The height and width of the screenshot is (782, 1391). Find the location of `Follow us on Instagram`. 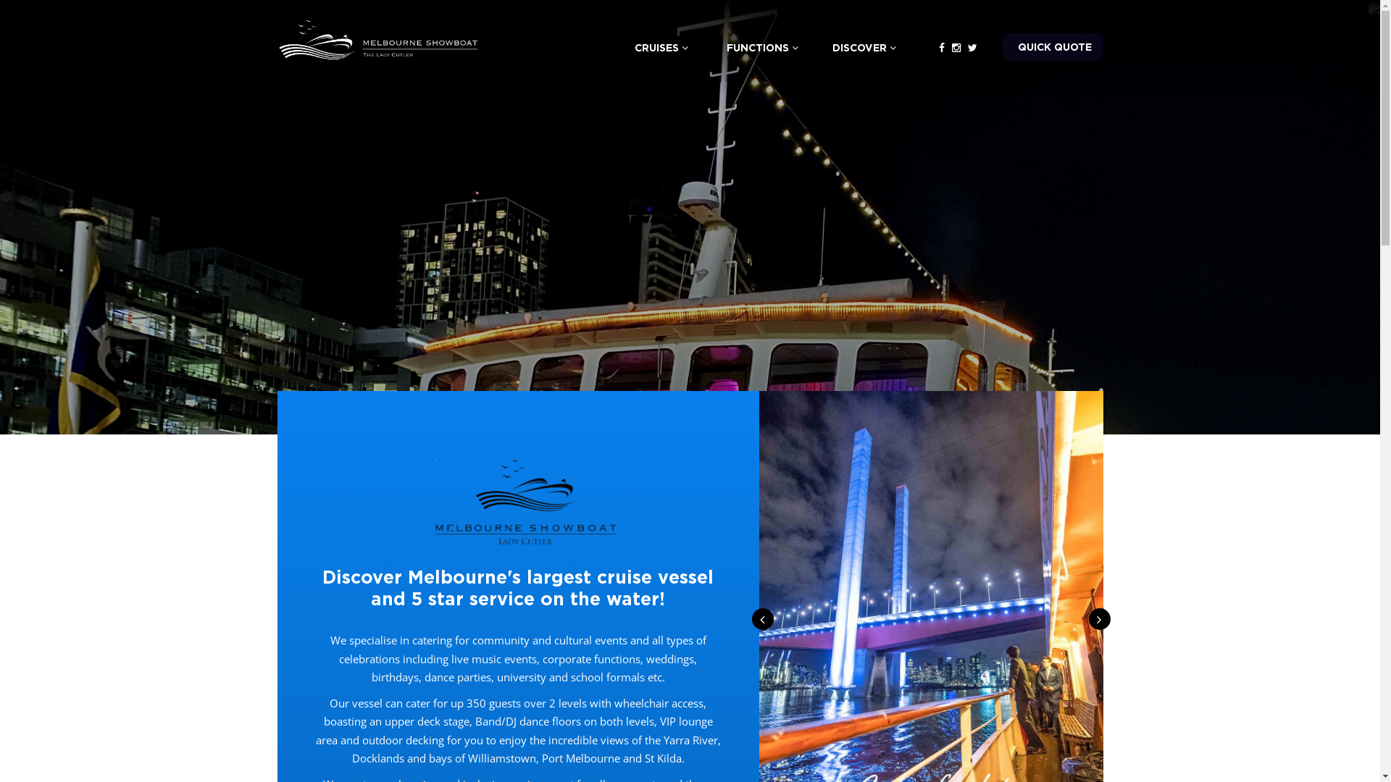

Follow us on Instagram is located at coordinates (956, 48).